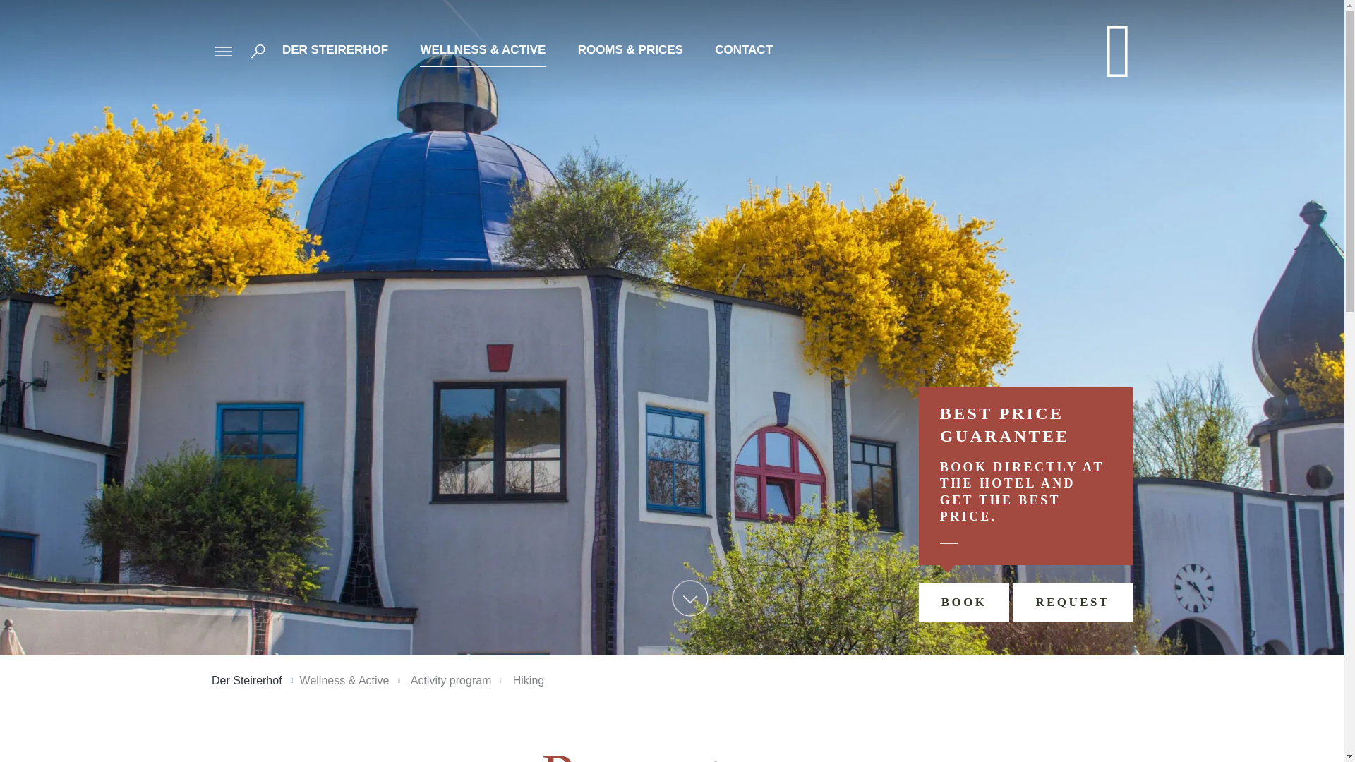 This screenshot has width=1355, height=762. I want to click on Hiking, so click(529, 680).